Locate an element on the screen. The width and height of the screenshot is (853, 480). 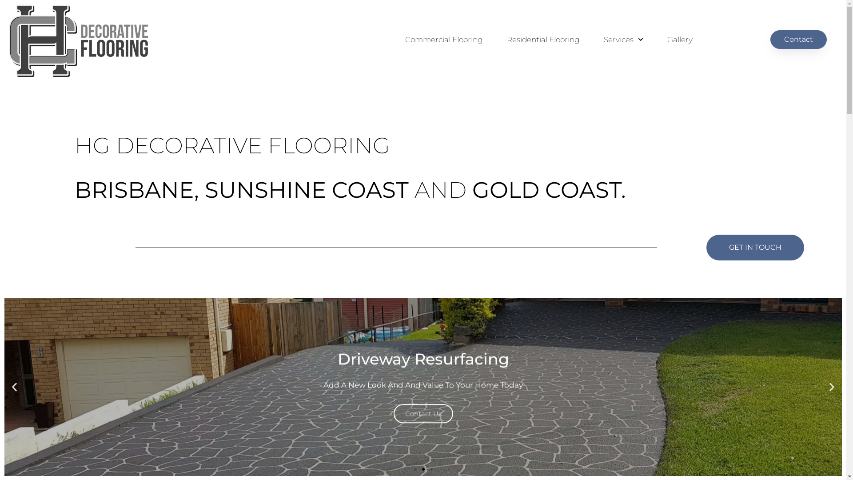
Contact is located at coordinates (799, 40).